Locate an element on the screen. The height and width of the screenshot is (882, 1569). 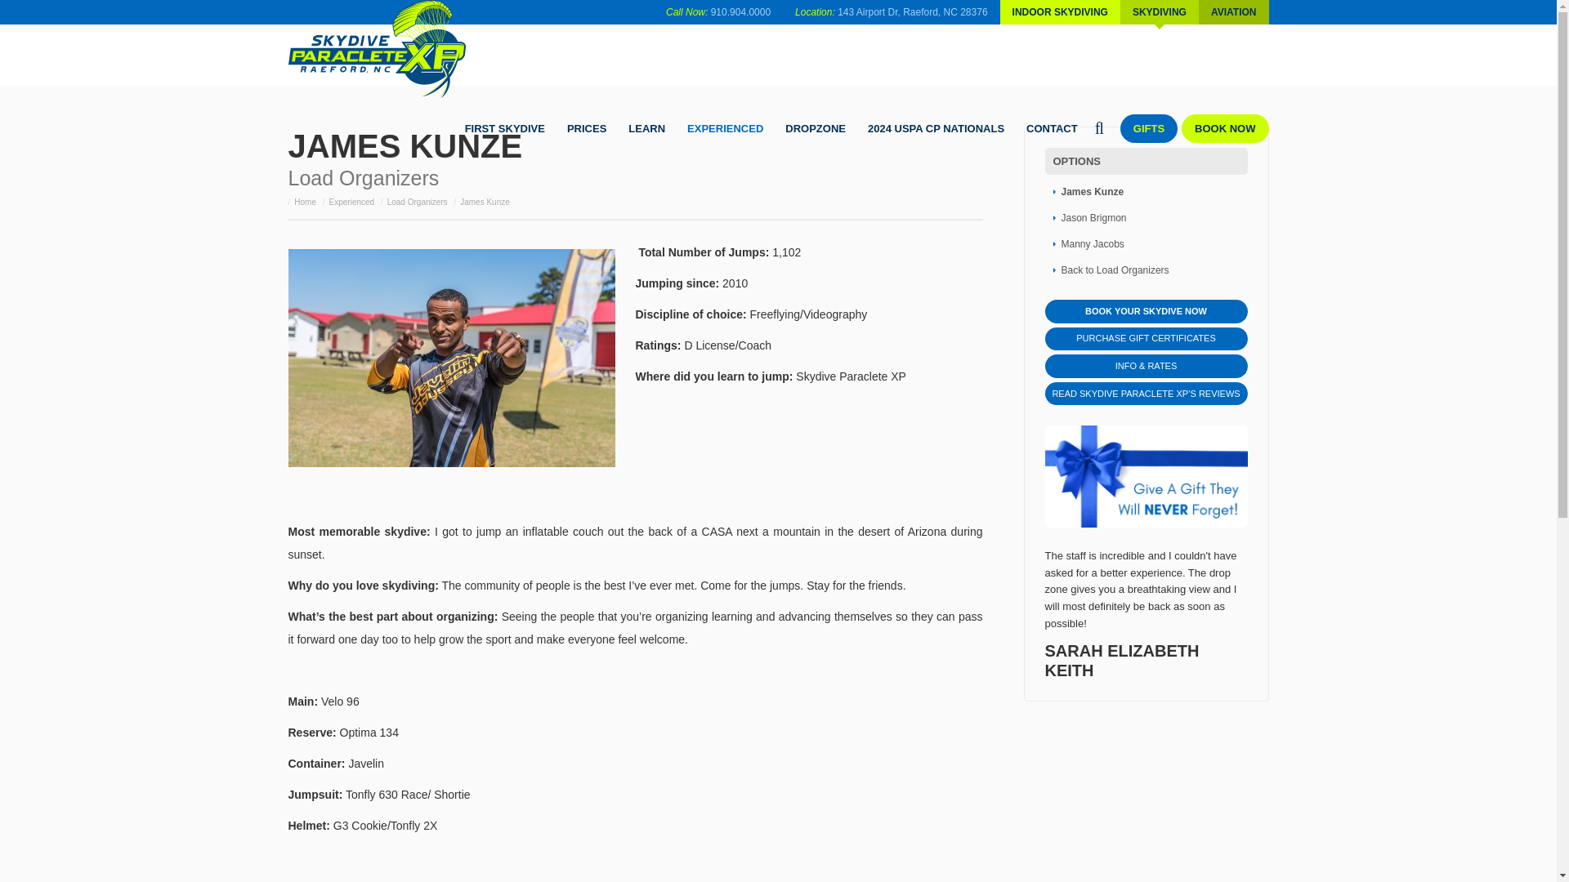
INDOOR SKYDIVING is located at coordinates (1060, 12).